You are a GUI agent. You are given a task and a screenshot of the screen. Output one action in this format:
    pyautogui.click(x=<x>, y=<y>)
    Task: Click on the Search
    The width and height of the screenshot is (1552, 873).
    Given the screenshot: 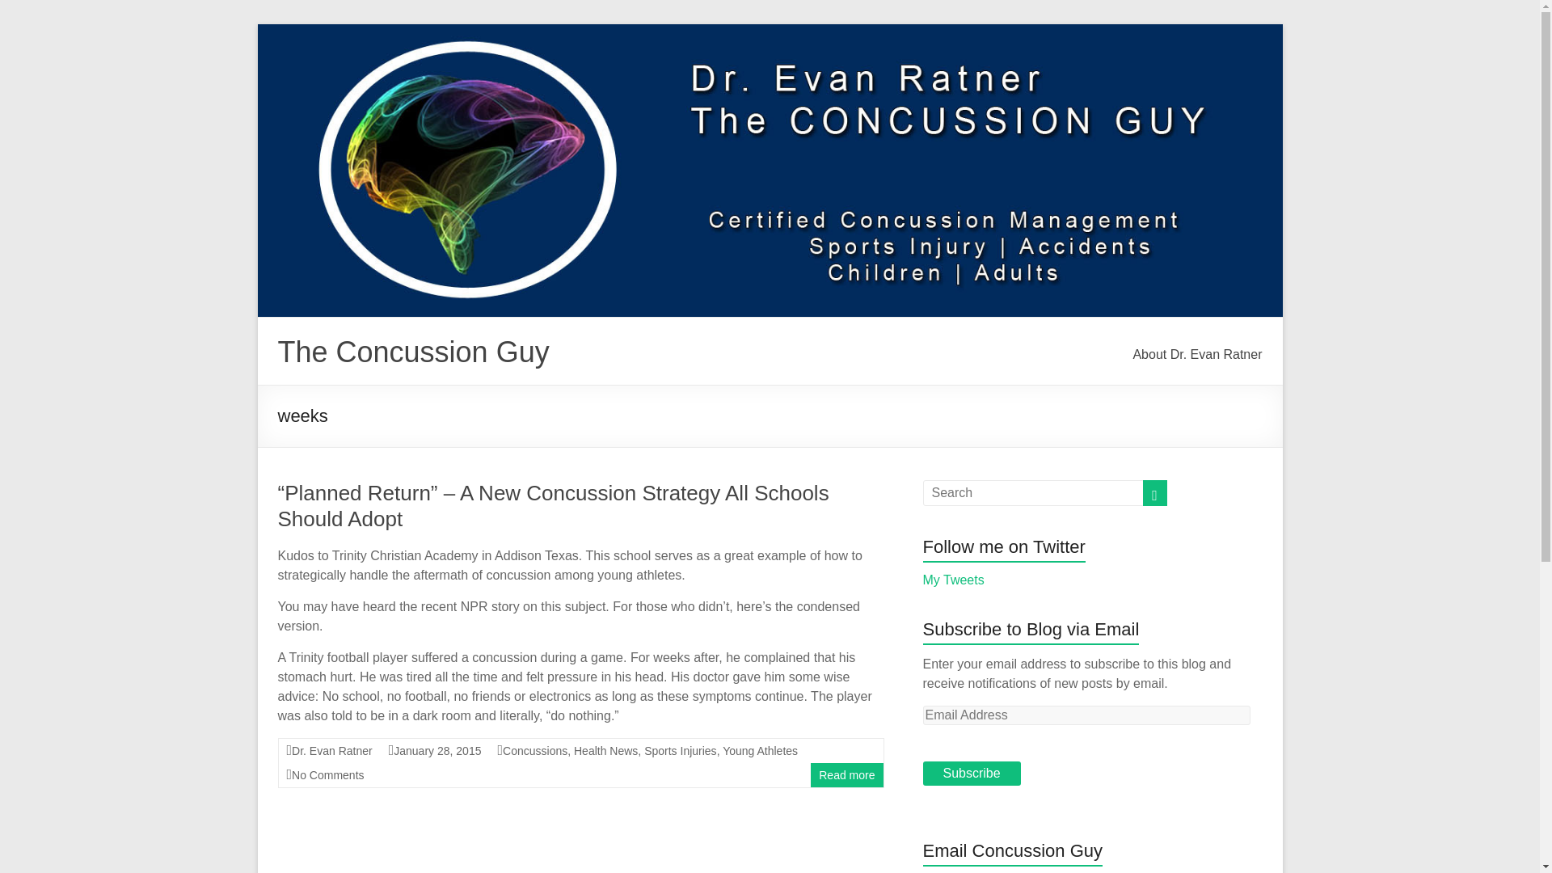 What is the action you would take?
    pyautogui.click(x=40, y=12)
    